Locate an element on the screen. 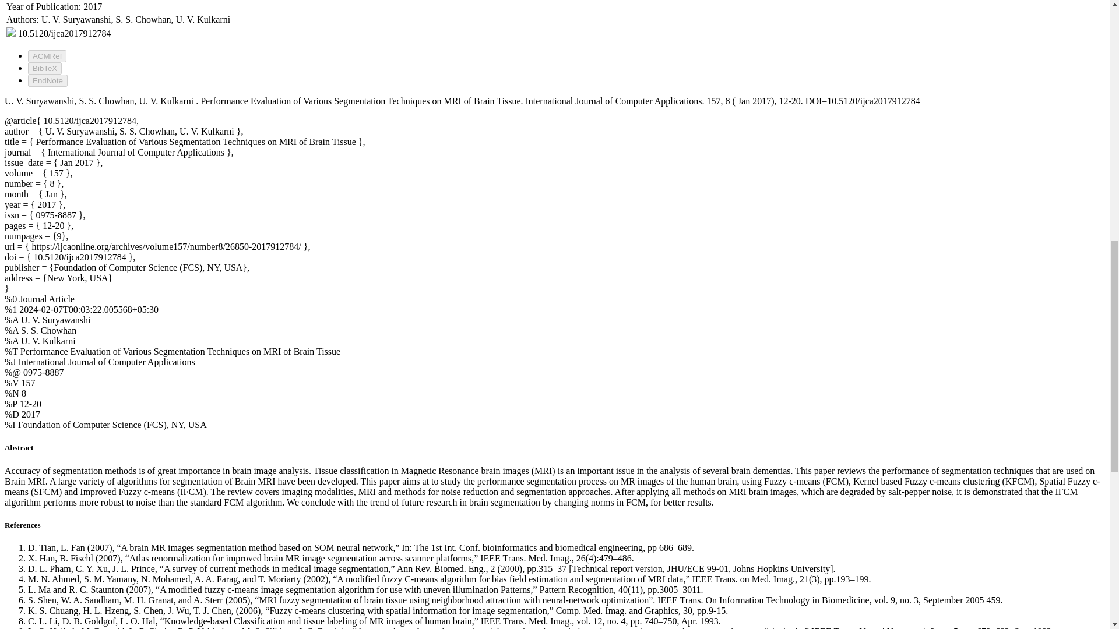  BibTeX is located at coordinates (44, 68).